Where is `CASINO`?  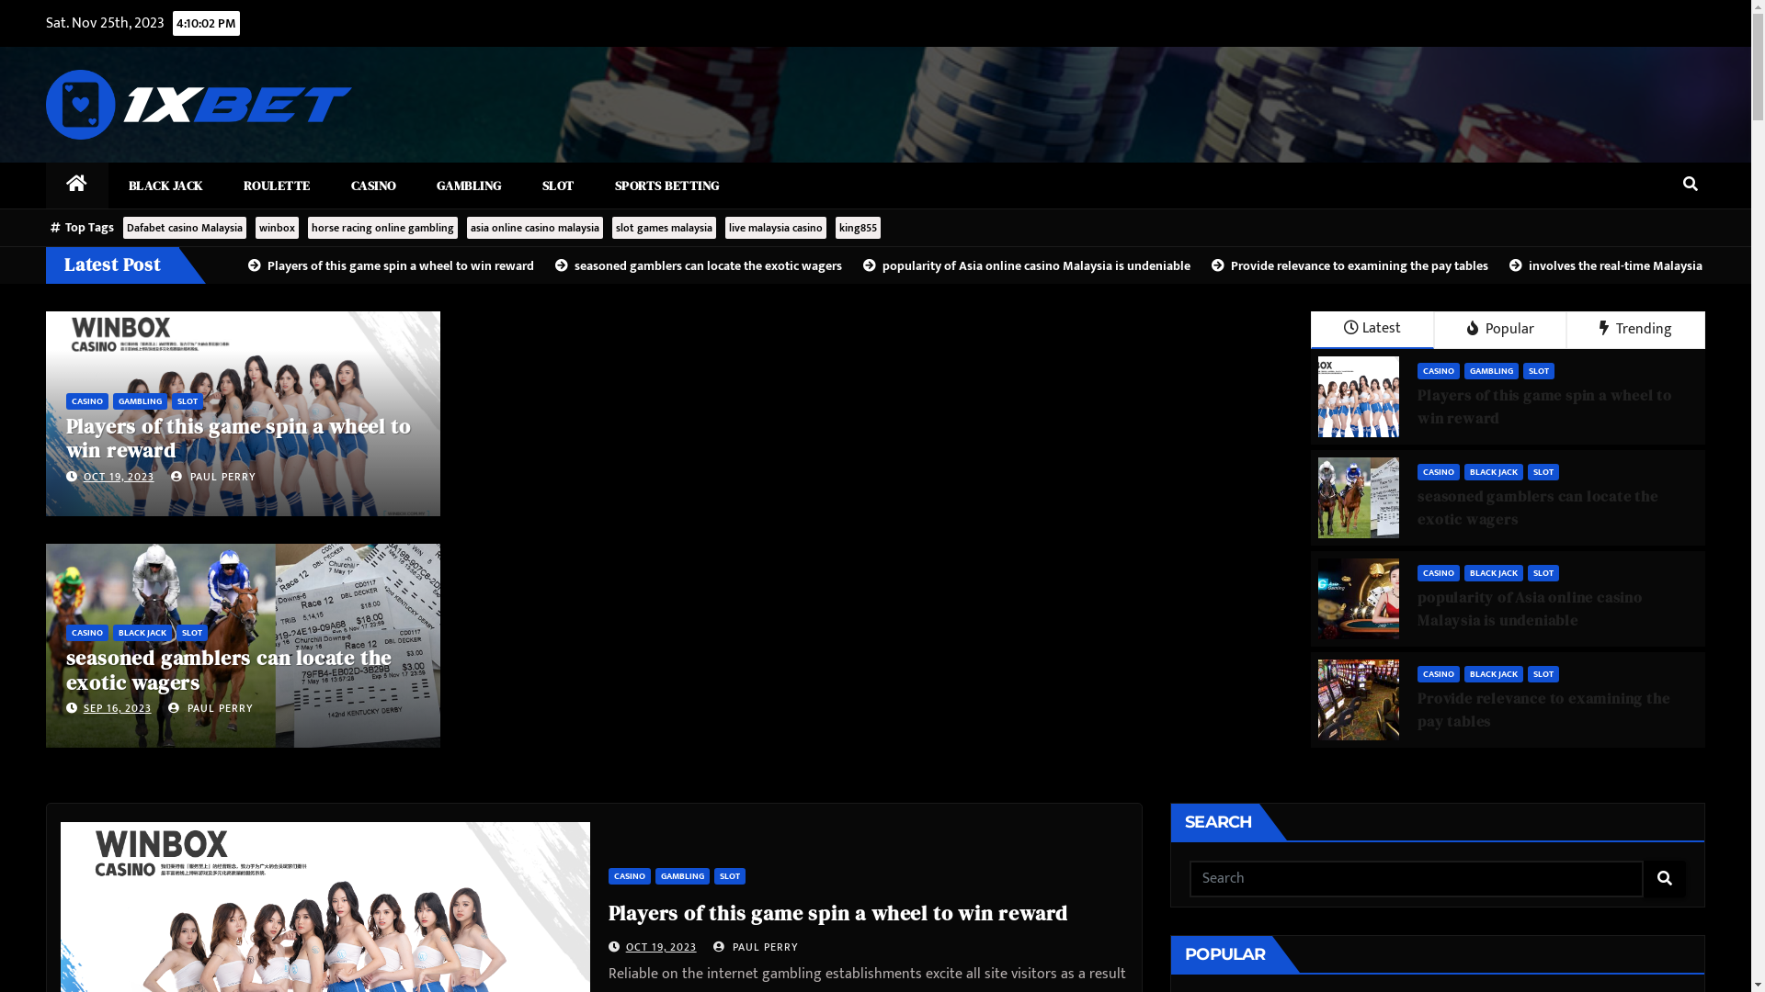 CASINO is located at coordinates (1439, 674).